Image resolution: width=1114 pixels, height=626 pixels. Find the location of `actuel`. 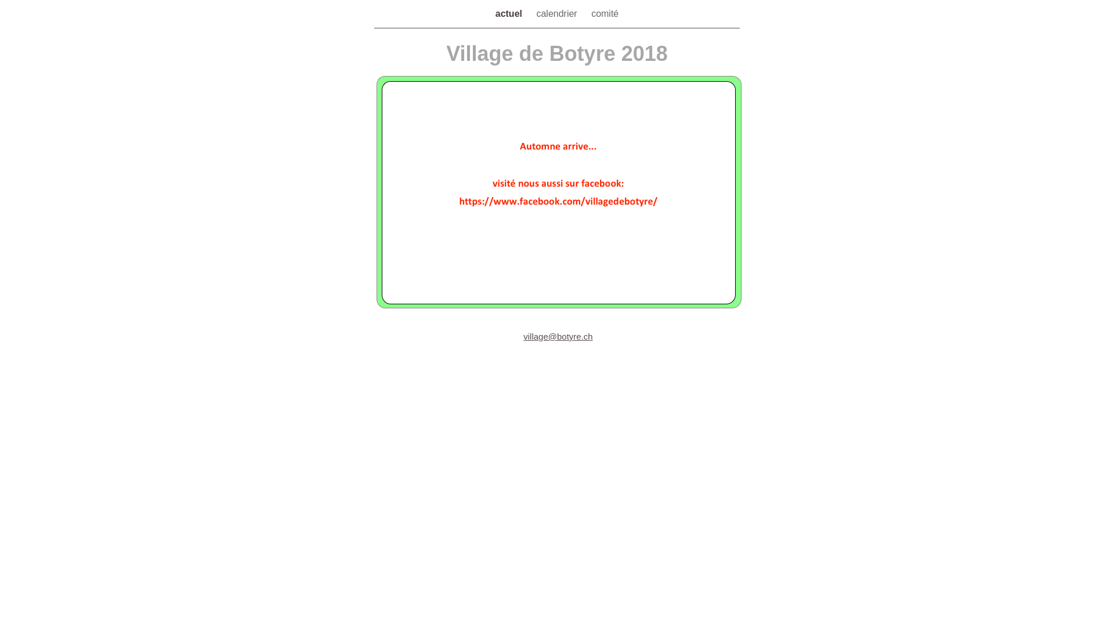

actuel is located at coordinates (511, 14).